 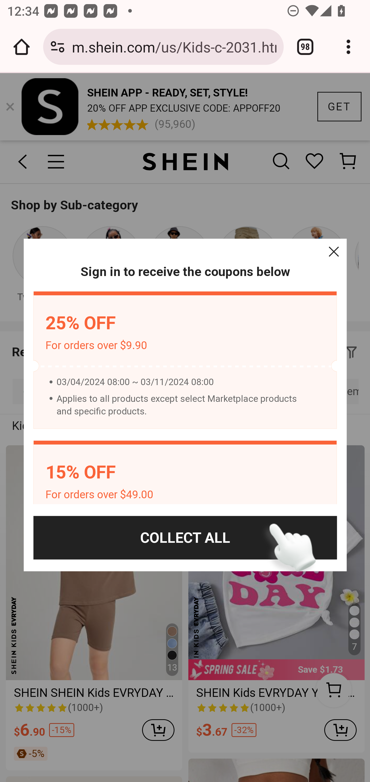 What do you see at coordinates (305, 47) in the screenshot?
I see `Switch or close tabs` at bounding box center [305, 47].